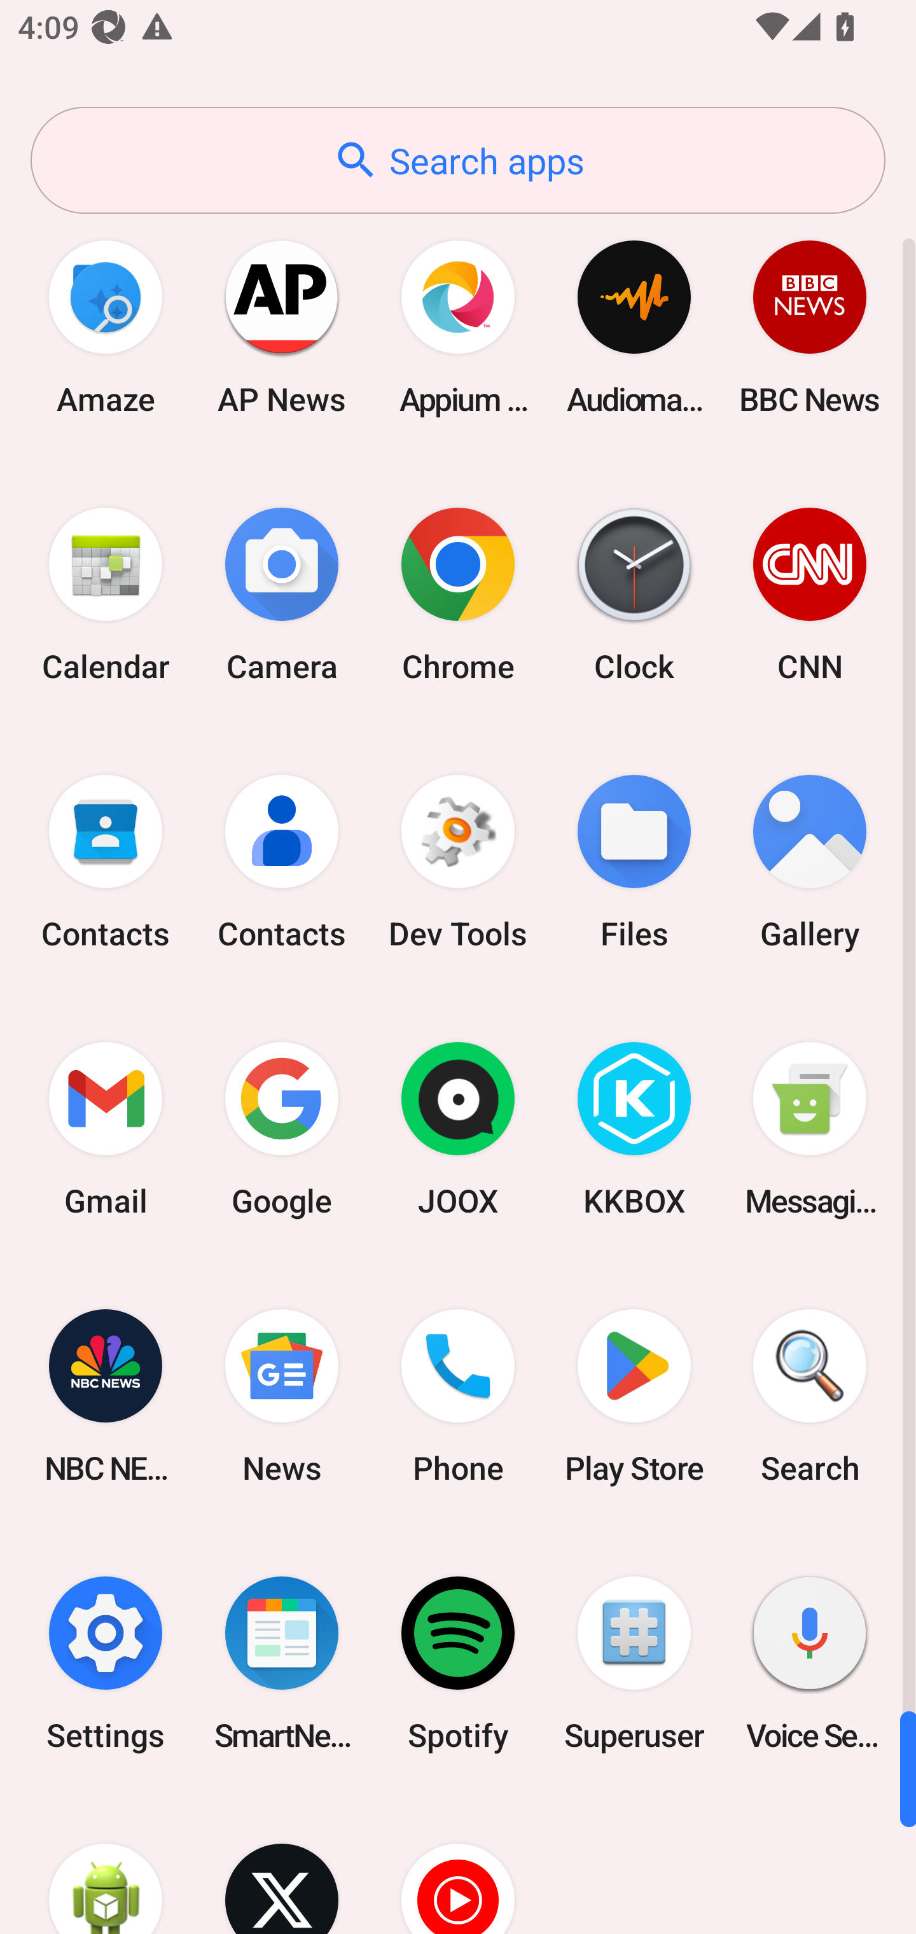 The height and width of the screenshot is (1934, 916). Describe the element at coordinates (810, 1396) in the screenshot. I see `Search` at that location.